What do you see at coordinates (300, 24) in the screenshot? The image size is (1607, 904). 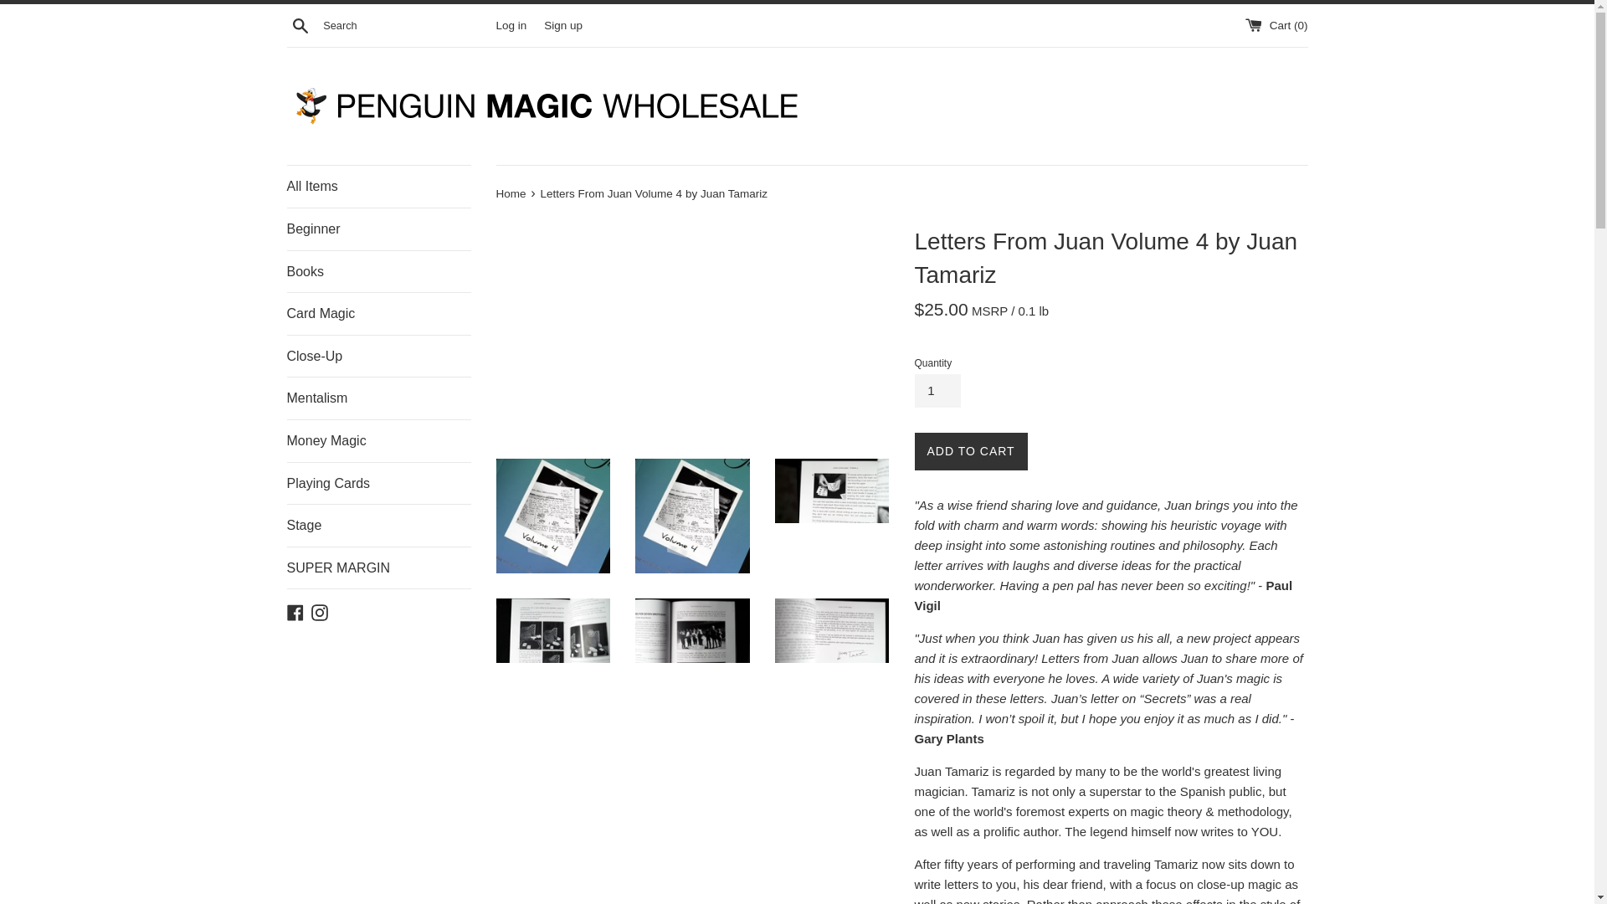 I see `Search` at bounding box center [300, 24].